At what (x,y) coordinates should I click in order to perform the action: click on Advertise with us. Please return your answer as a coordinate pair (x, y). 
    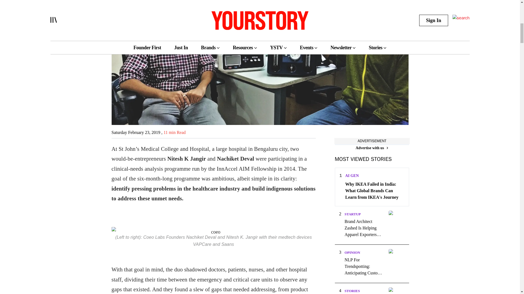
    Looking at the image, I should click on (372, 148).